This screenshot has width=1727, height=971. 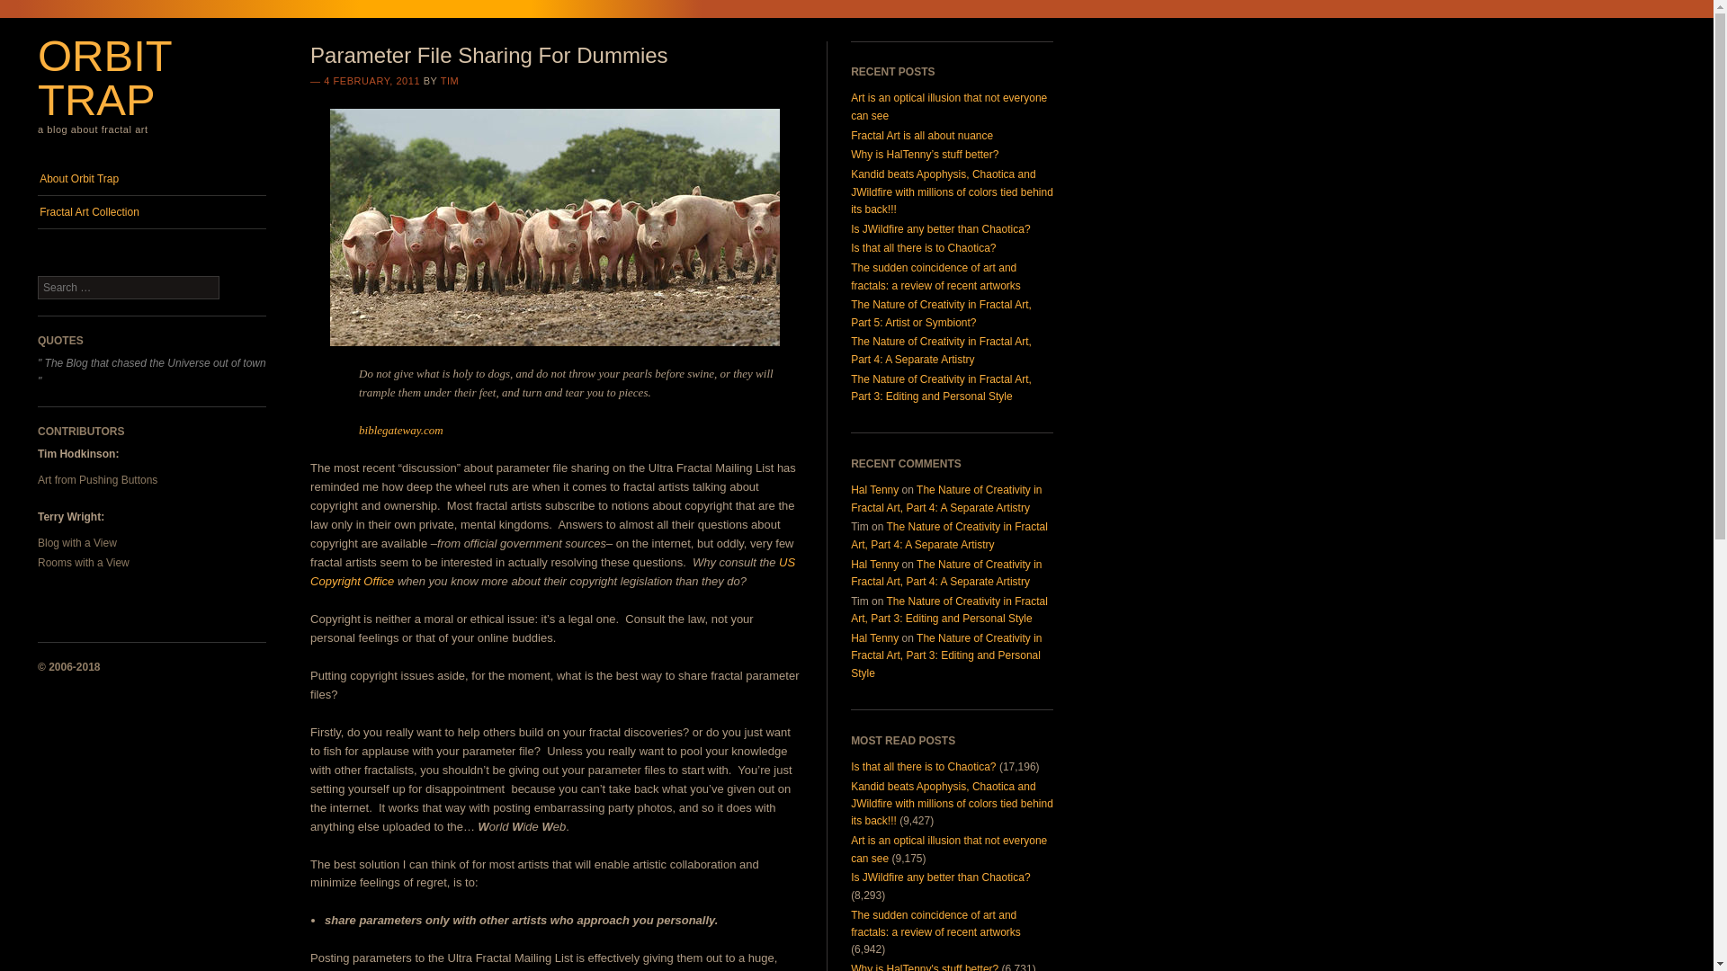 What do you see at coordinates (371, 81) in the screenshot?
I see `4 FEBRUARY, 2011` at bounding box center [371, 81].